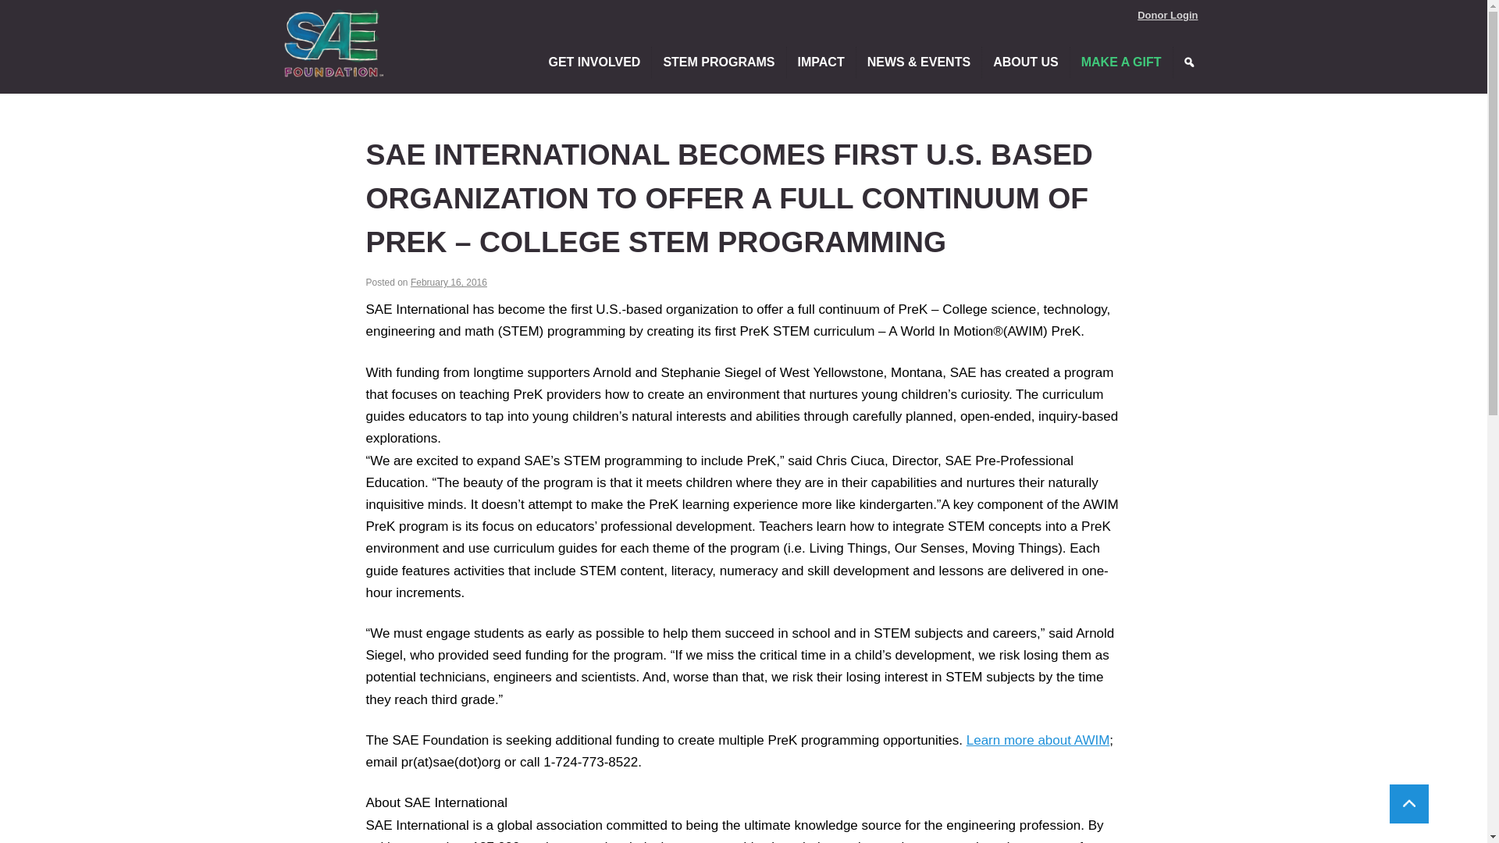  I want to click on 2:03 pm, so click(449, 283).